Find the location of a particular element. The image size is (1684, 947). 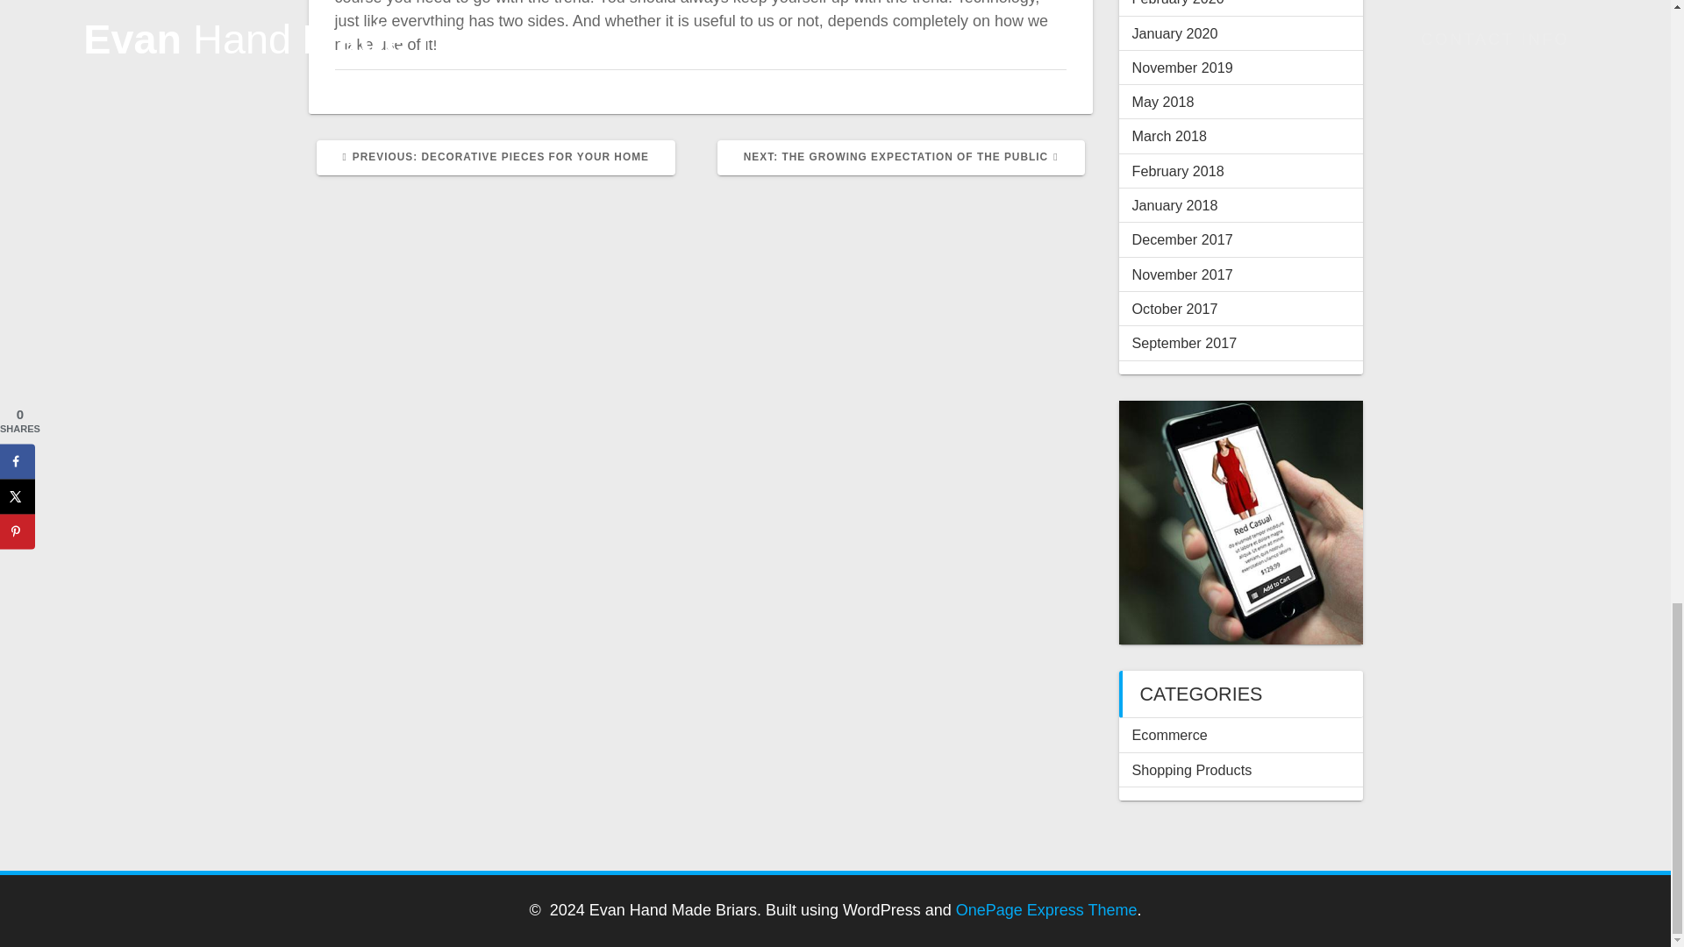

January 2020 is located at coordinates (1174, 33).